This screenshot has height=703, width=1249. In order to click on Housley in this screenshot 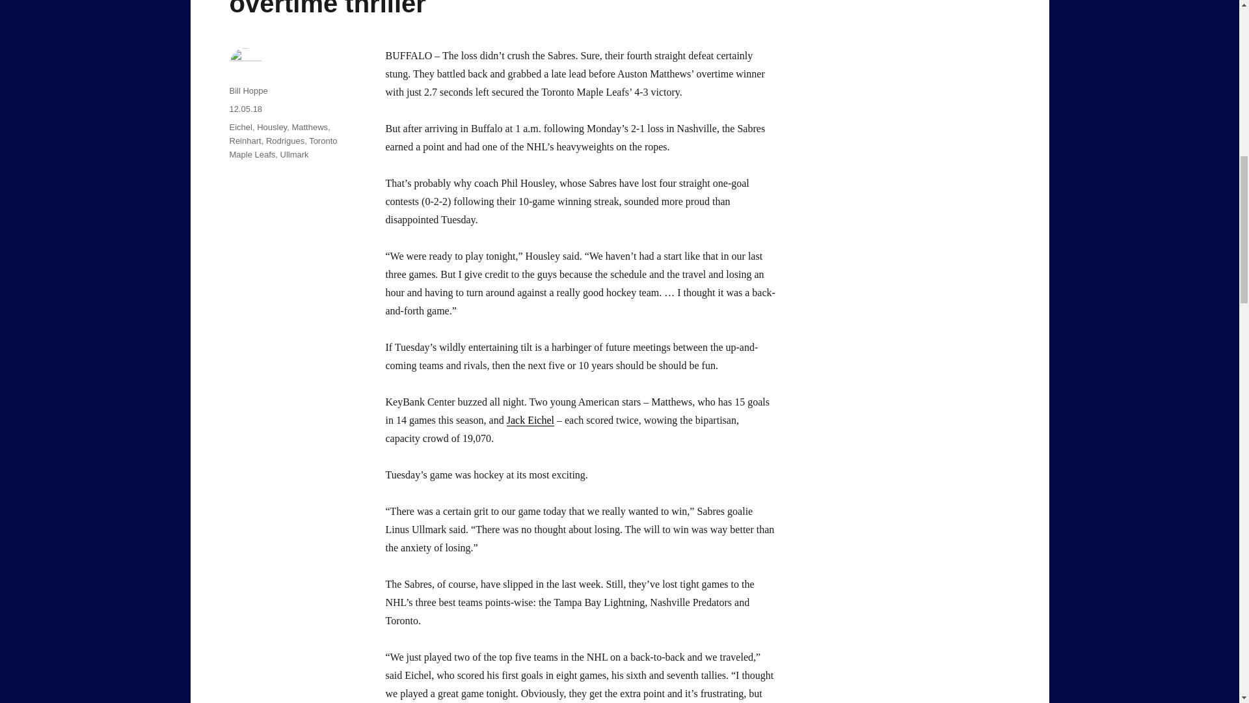, I will do `click(272, 127)`.